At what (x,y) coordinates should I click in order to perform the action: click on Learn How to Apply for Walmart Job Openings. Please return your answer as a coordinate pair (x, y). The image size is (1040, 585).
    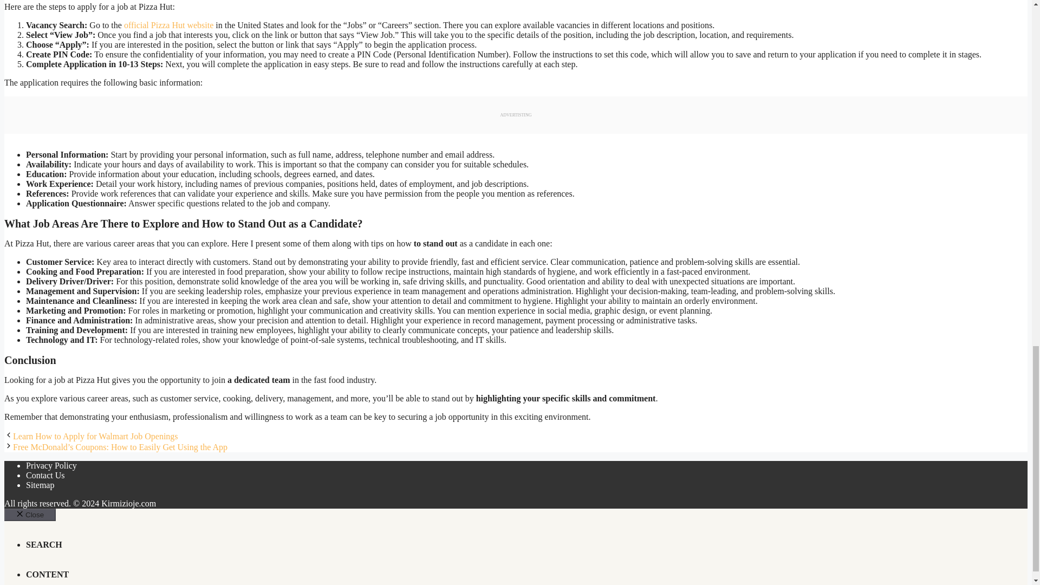
    Looking at the image, I should click on (95, 437).